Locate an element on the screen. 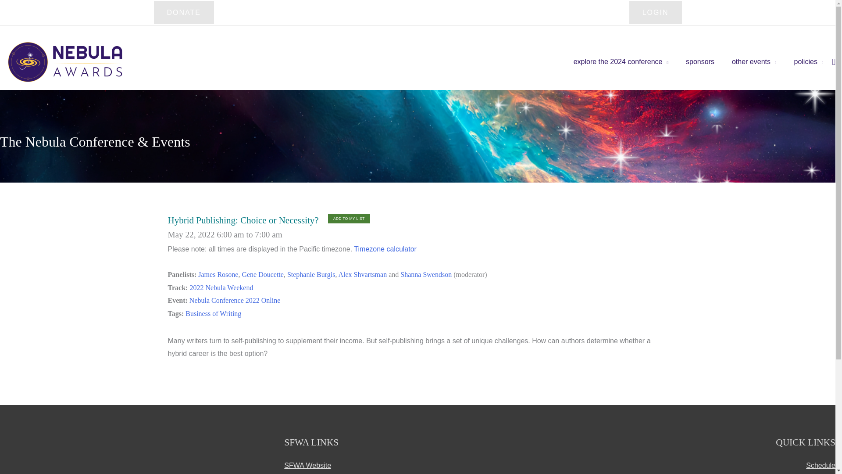 Image resolution: width=842 pixels, height=474 pixels. other events is located at coordinates (754, 61).